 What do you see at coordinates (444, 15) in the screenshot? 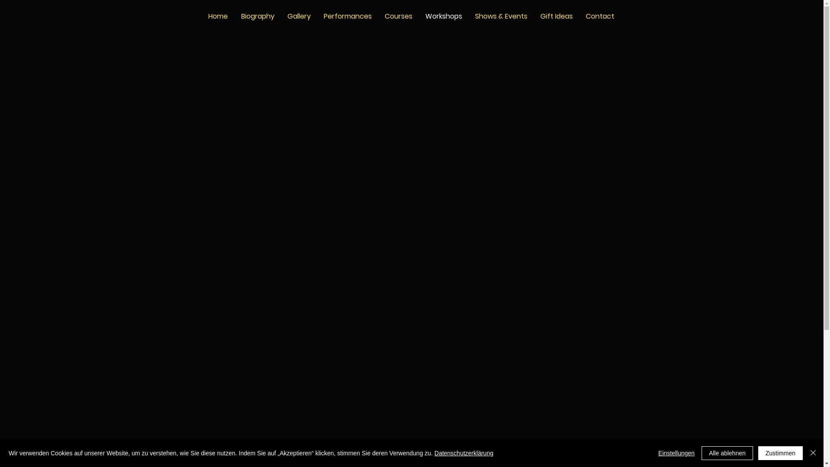
I see `Workshops` at bounding box center [444, 15].